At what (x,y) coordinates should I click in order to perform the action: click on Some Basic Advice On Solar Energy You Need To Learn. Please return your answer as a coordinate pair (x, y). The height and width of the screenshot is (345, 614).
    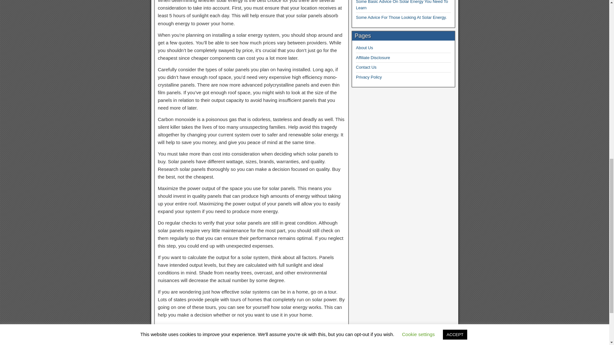
    Looking at the image, I should click on (402, 5).